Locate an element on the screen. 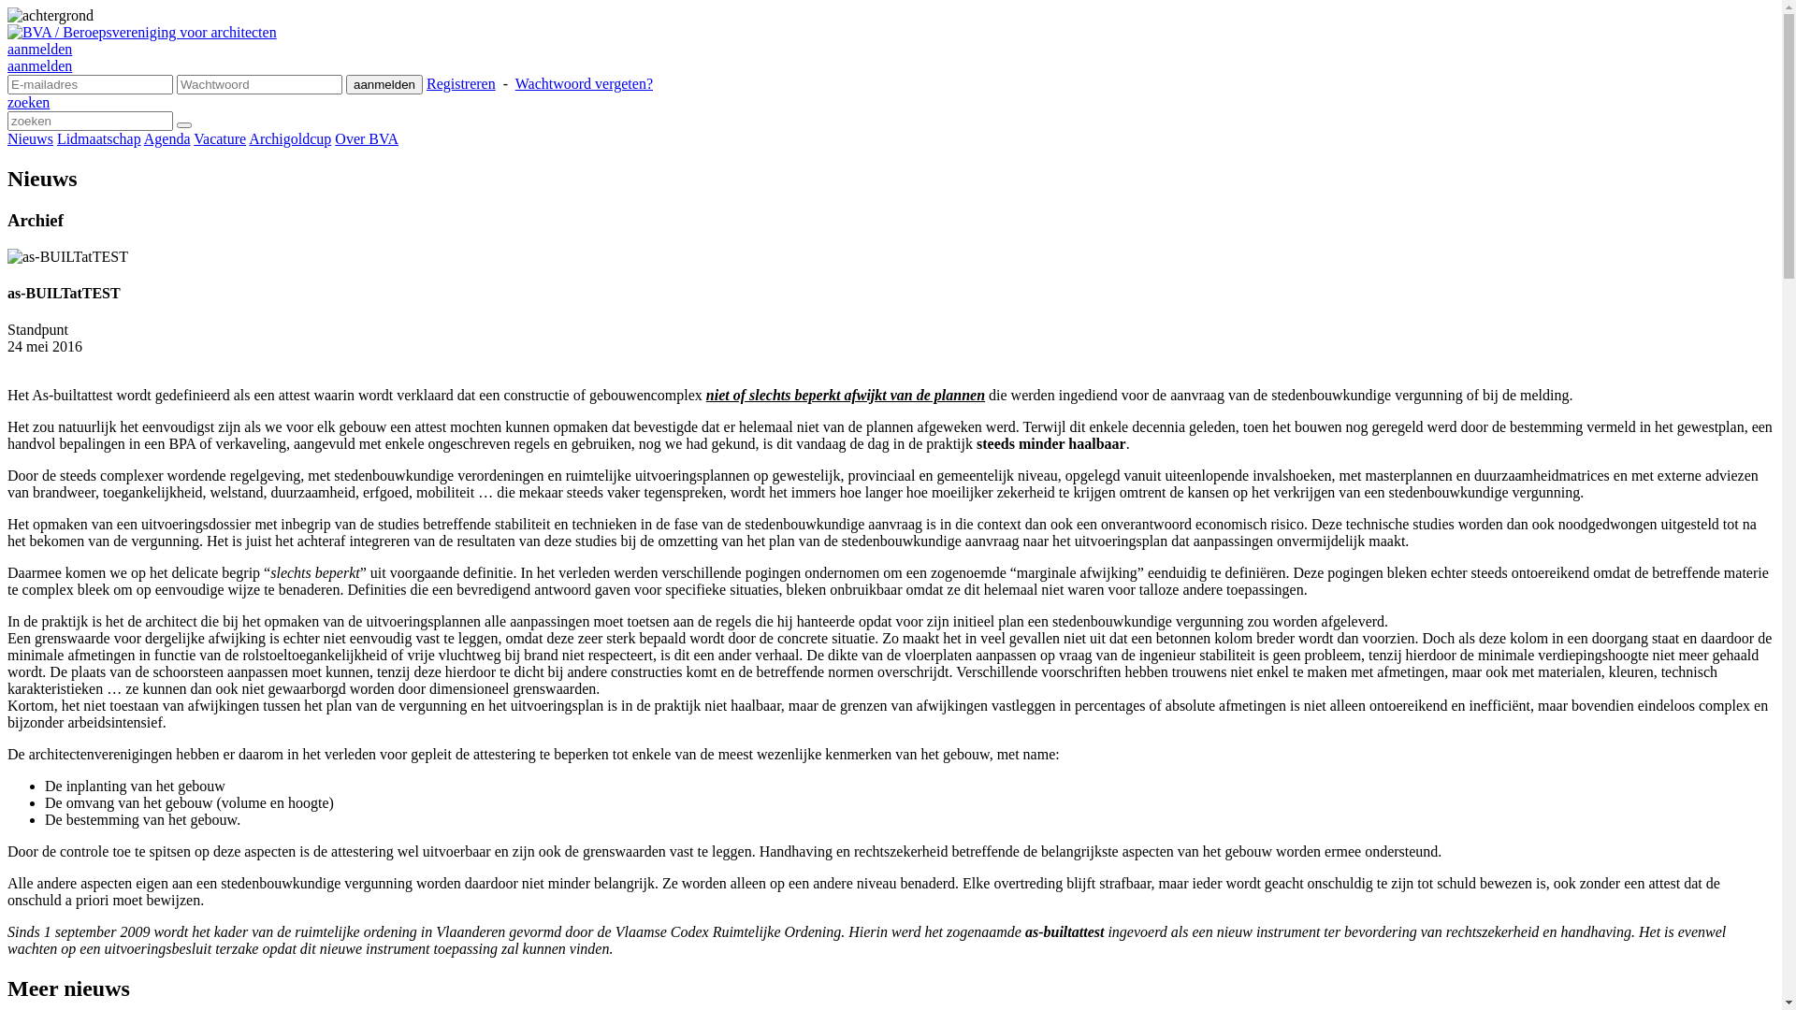  aanmelden is located at coordinates (39, 49).